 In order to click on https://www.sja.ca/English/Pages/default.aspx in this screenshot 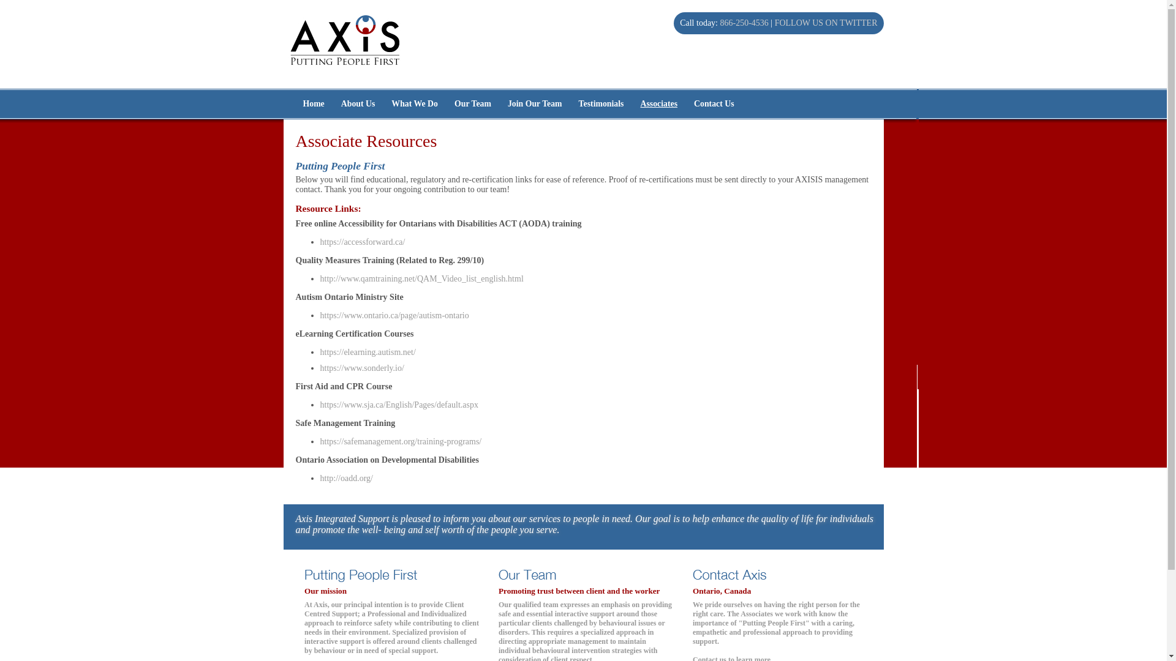, I will do `click(399, 405)`.